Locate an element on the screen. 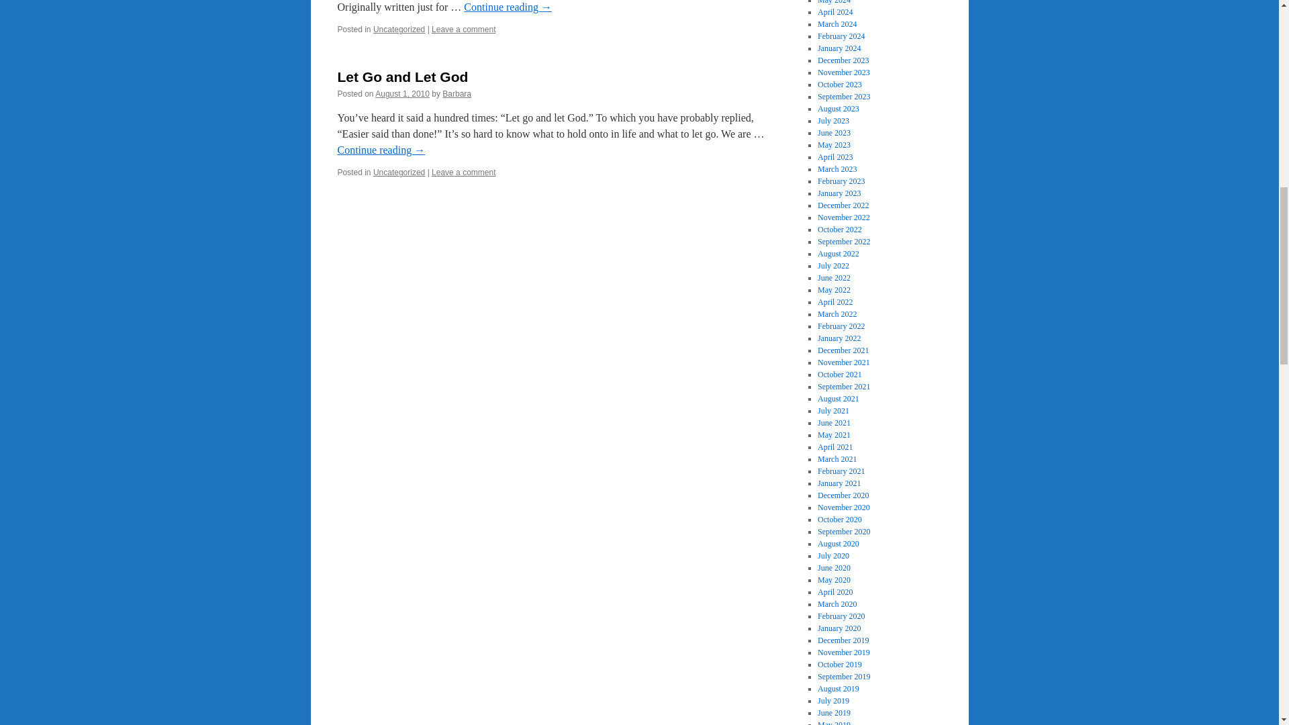  Leave a comment is located at coordinates (463, 172).